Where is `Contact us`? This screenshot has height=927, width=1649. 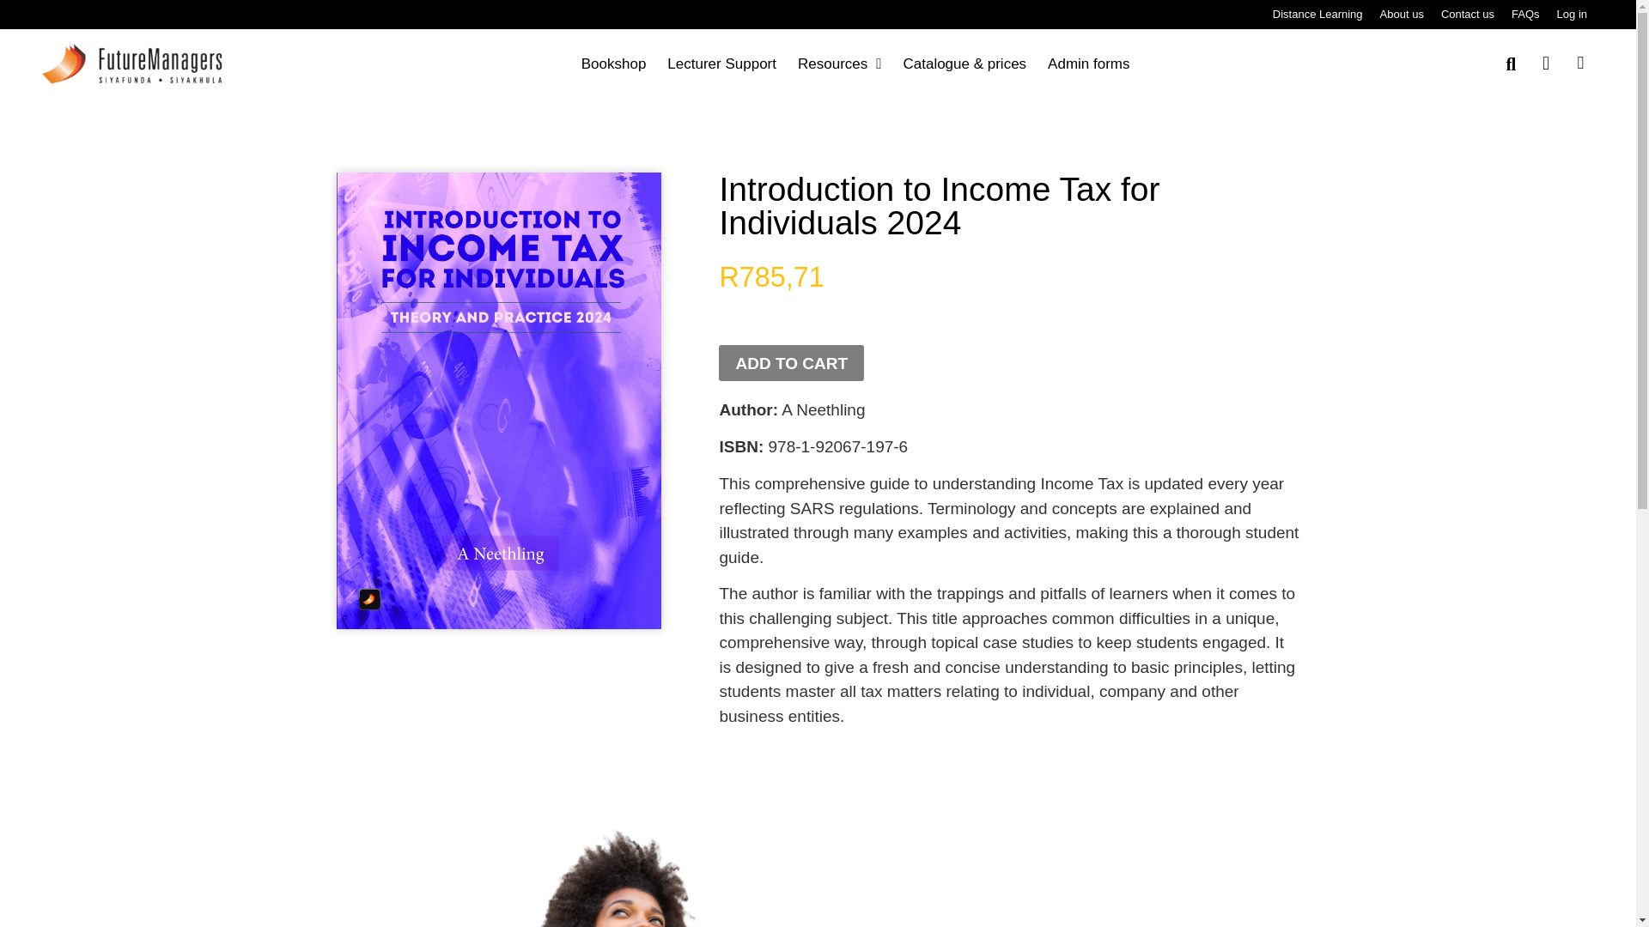
Contact us is located at coordinates (1467, 14).